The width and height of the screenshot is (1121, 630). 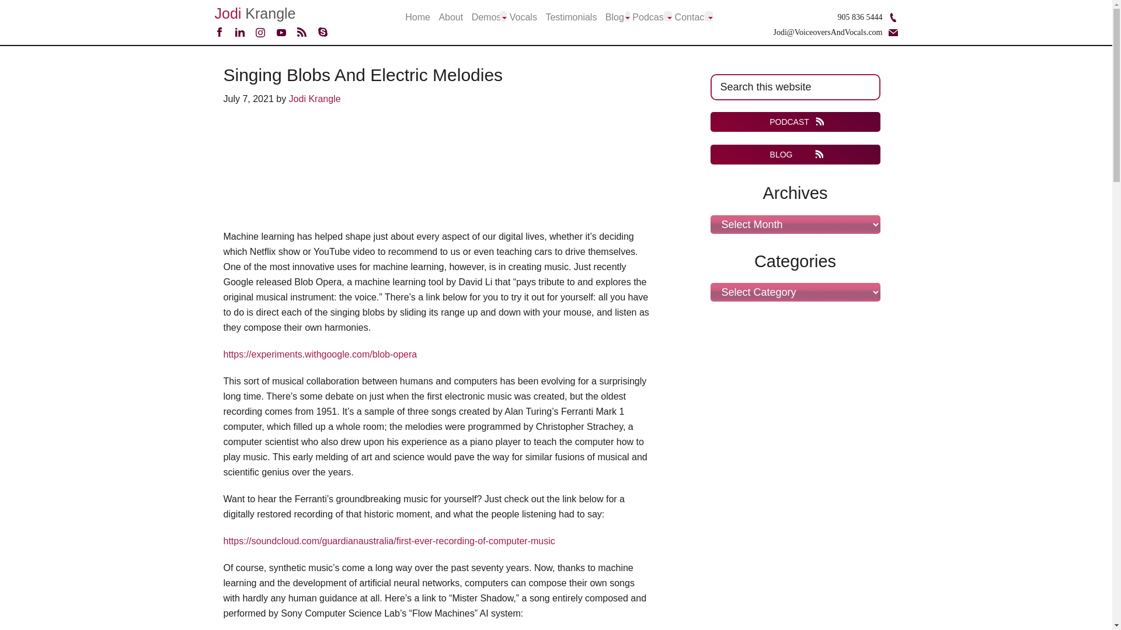 What do you see at coordinates (255, 13) in the screenshot?
I see `Jodi Krangle` at bounding box center [255, 13].